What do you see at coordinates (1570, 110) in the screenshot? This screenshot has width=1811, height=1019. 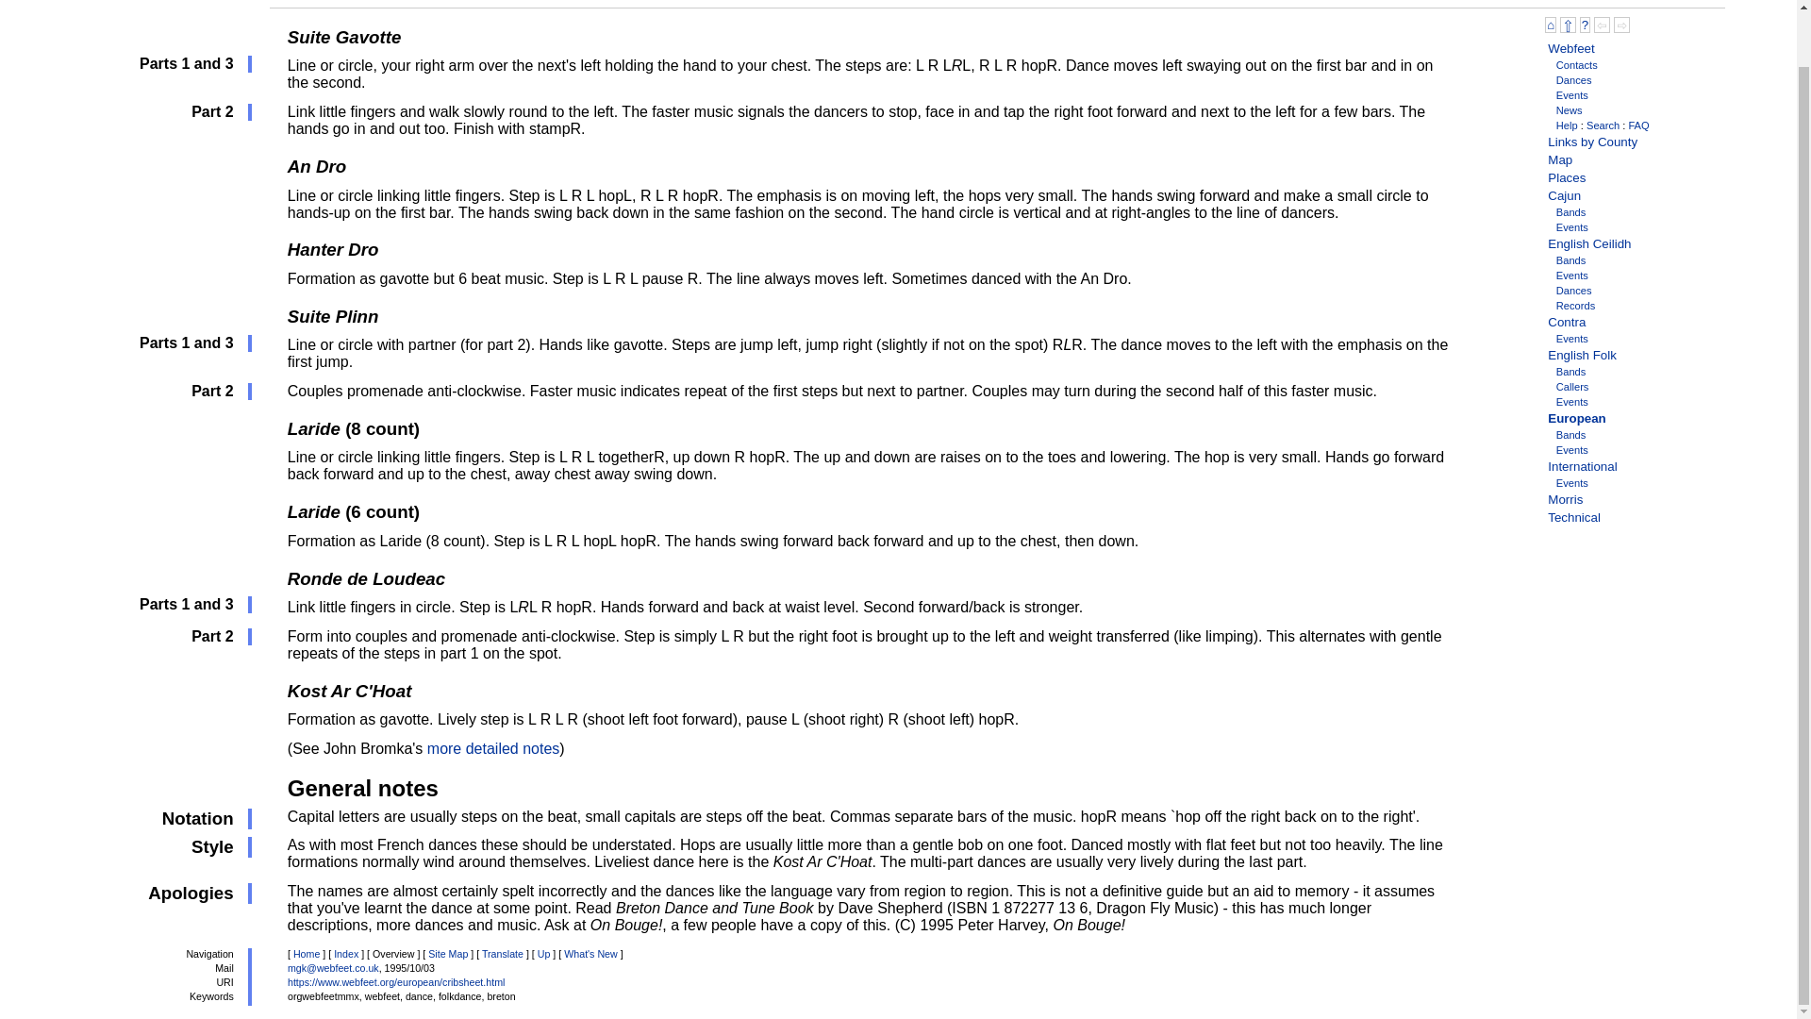 I see `News` at bounding box center [1570, 110].